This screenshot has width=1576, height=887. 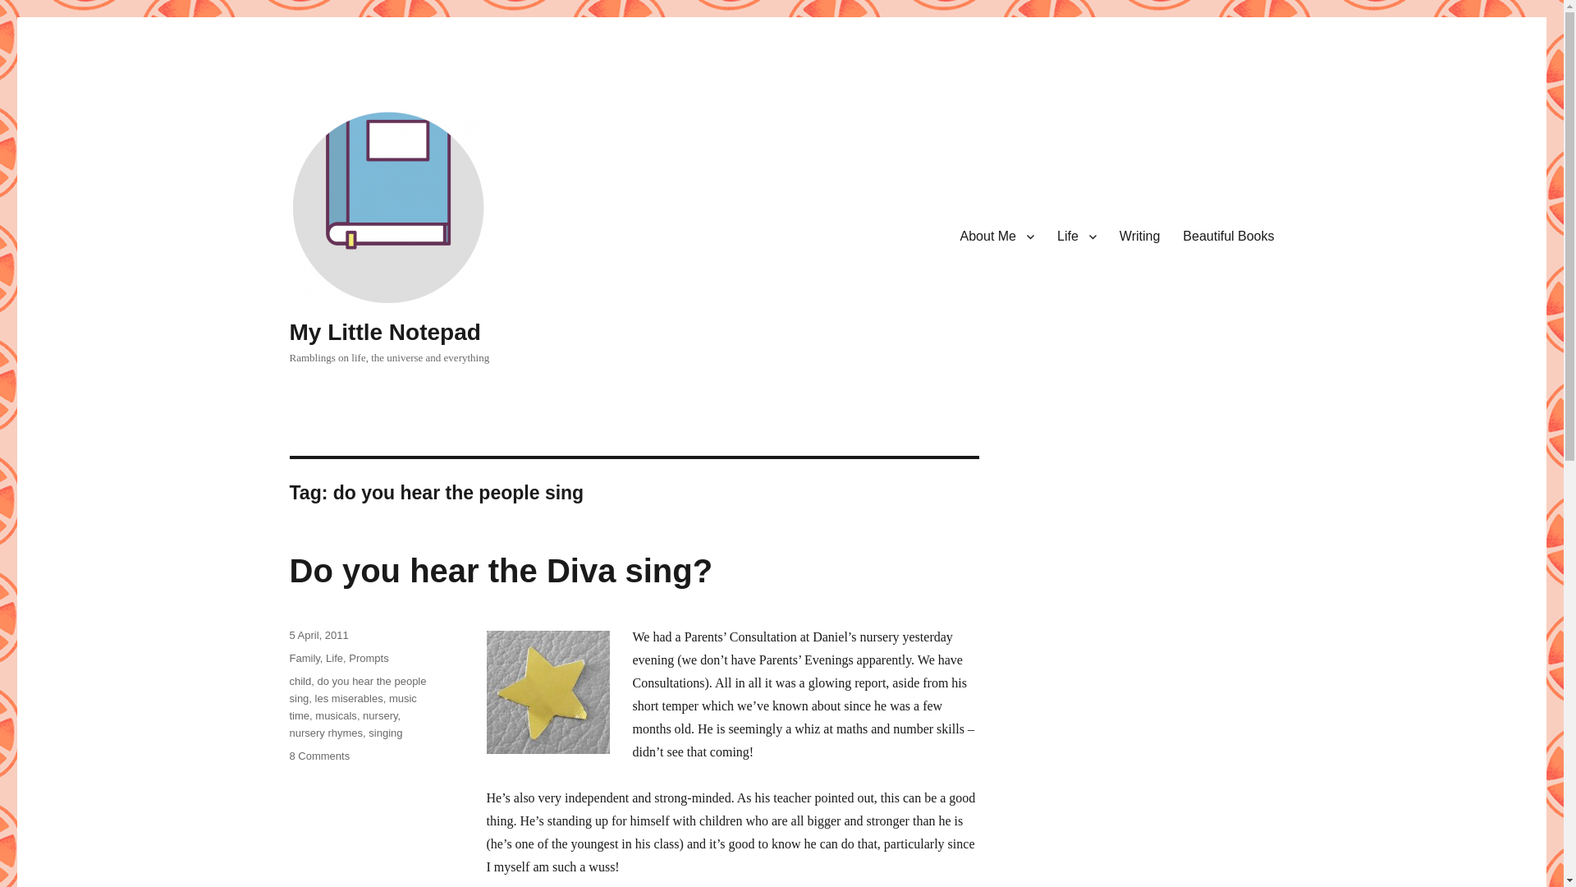 I want to click on musicals, so click(x=299, y=681).